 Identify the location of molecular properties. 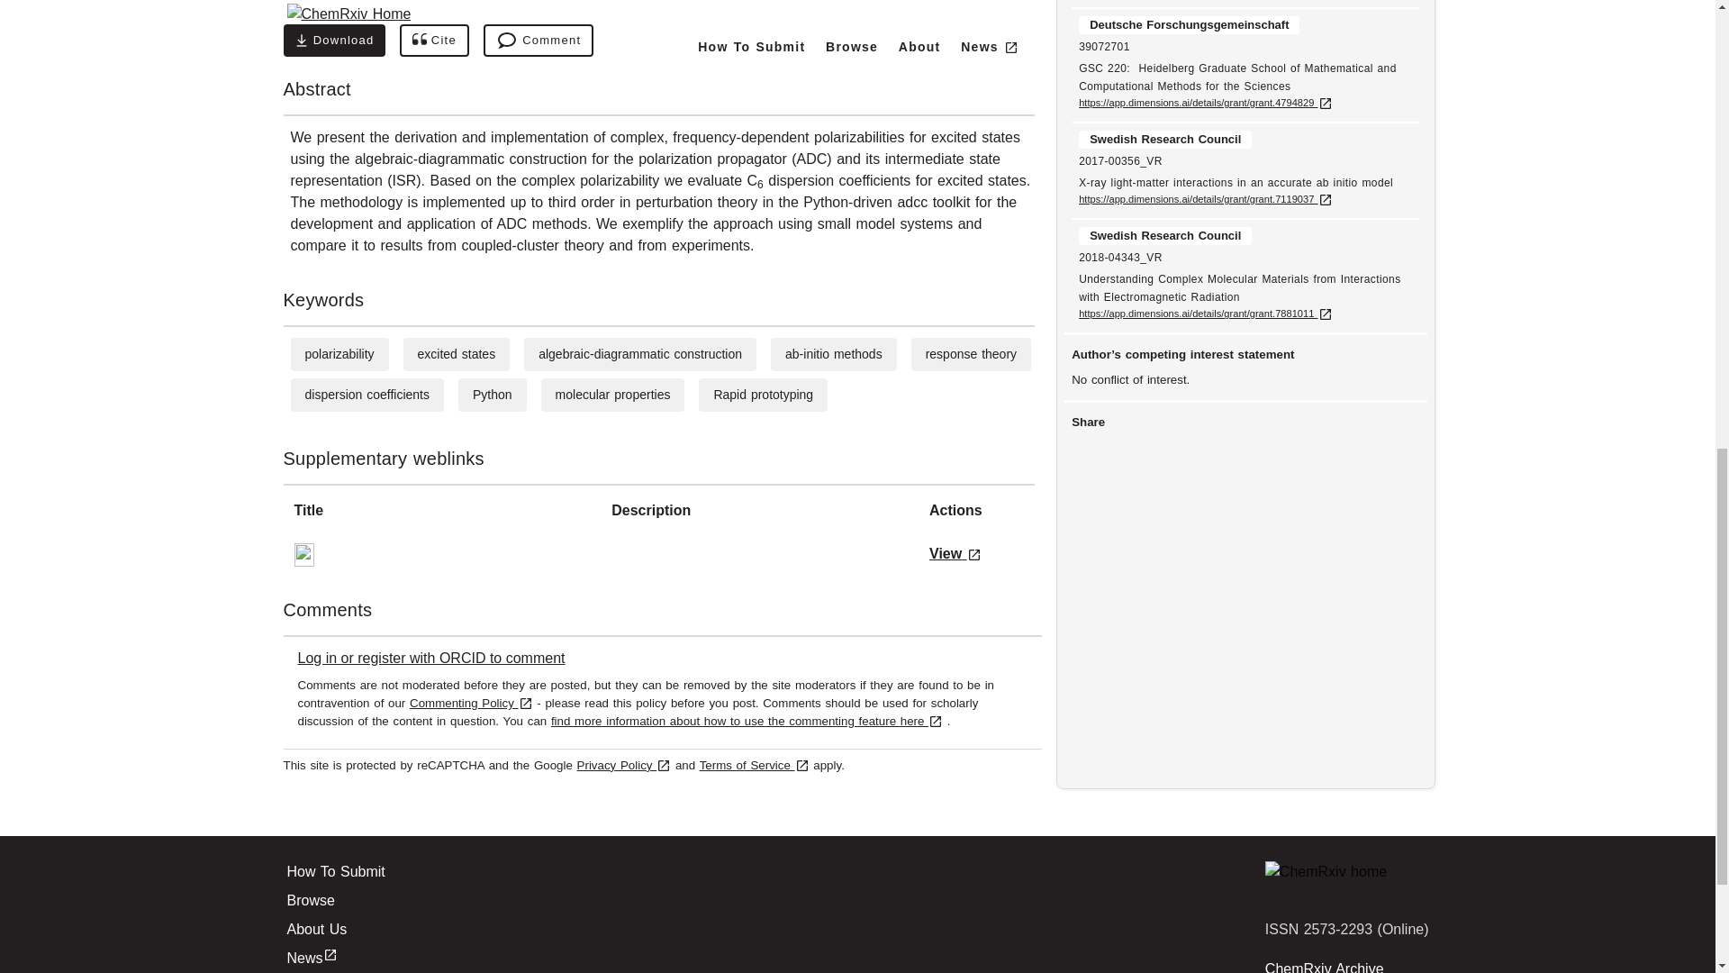
(612, 395).